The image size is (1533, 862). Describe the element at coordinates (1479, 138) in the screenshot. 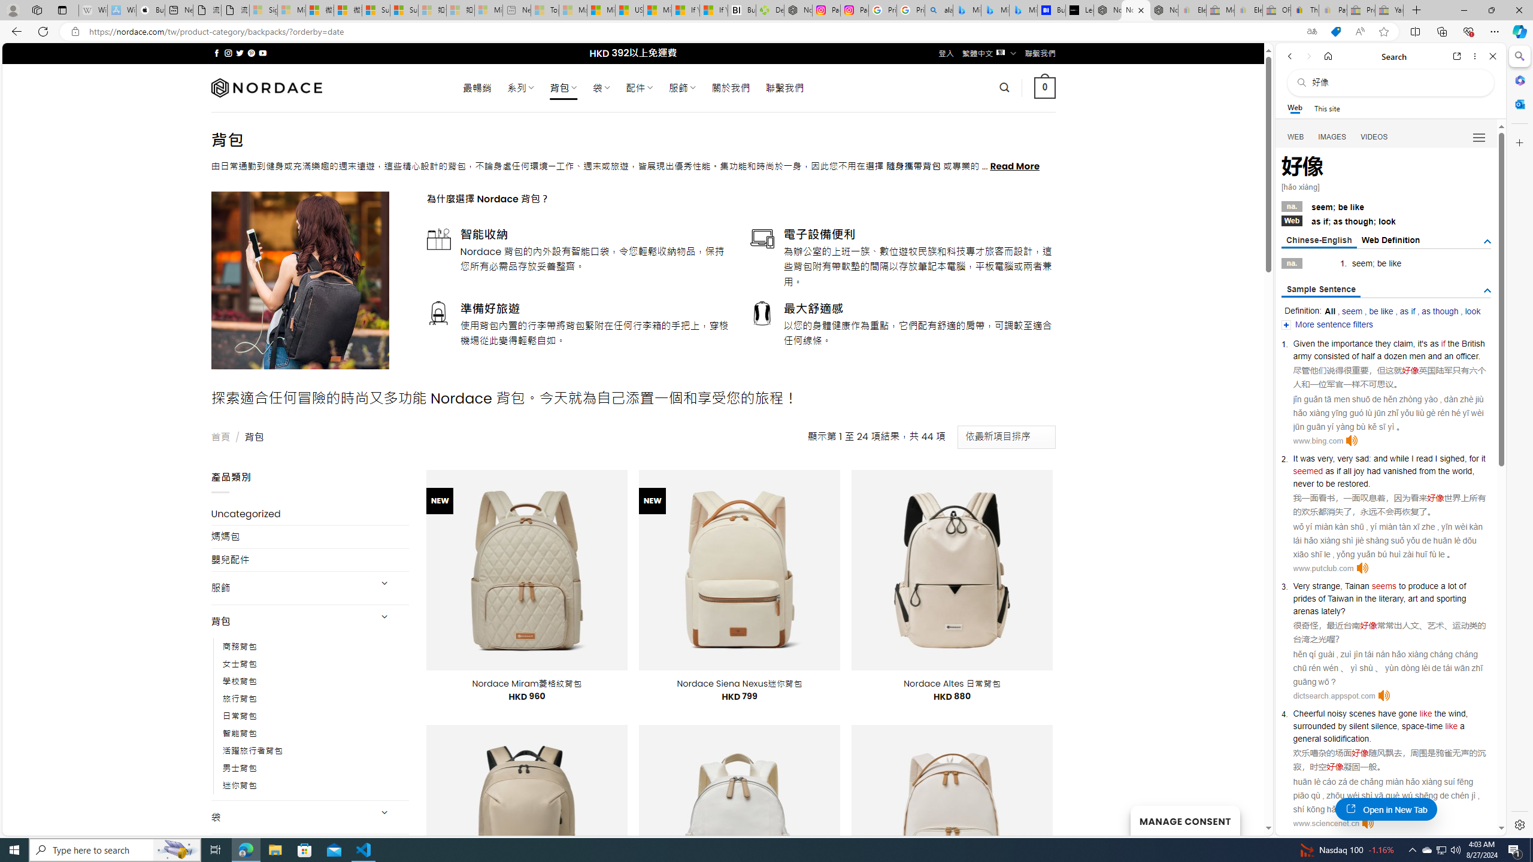

I see `Class: b_serphb` at that location.